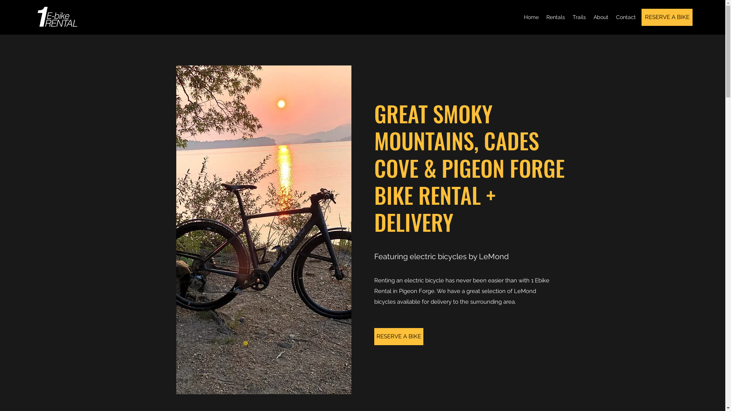  I want to click on RESERVE A BIKE, so click(667, 18).